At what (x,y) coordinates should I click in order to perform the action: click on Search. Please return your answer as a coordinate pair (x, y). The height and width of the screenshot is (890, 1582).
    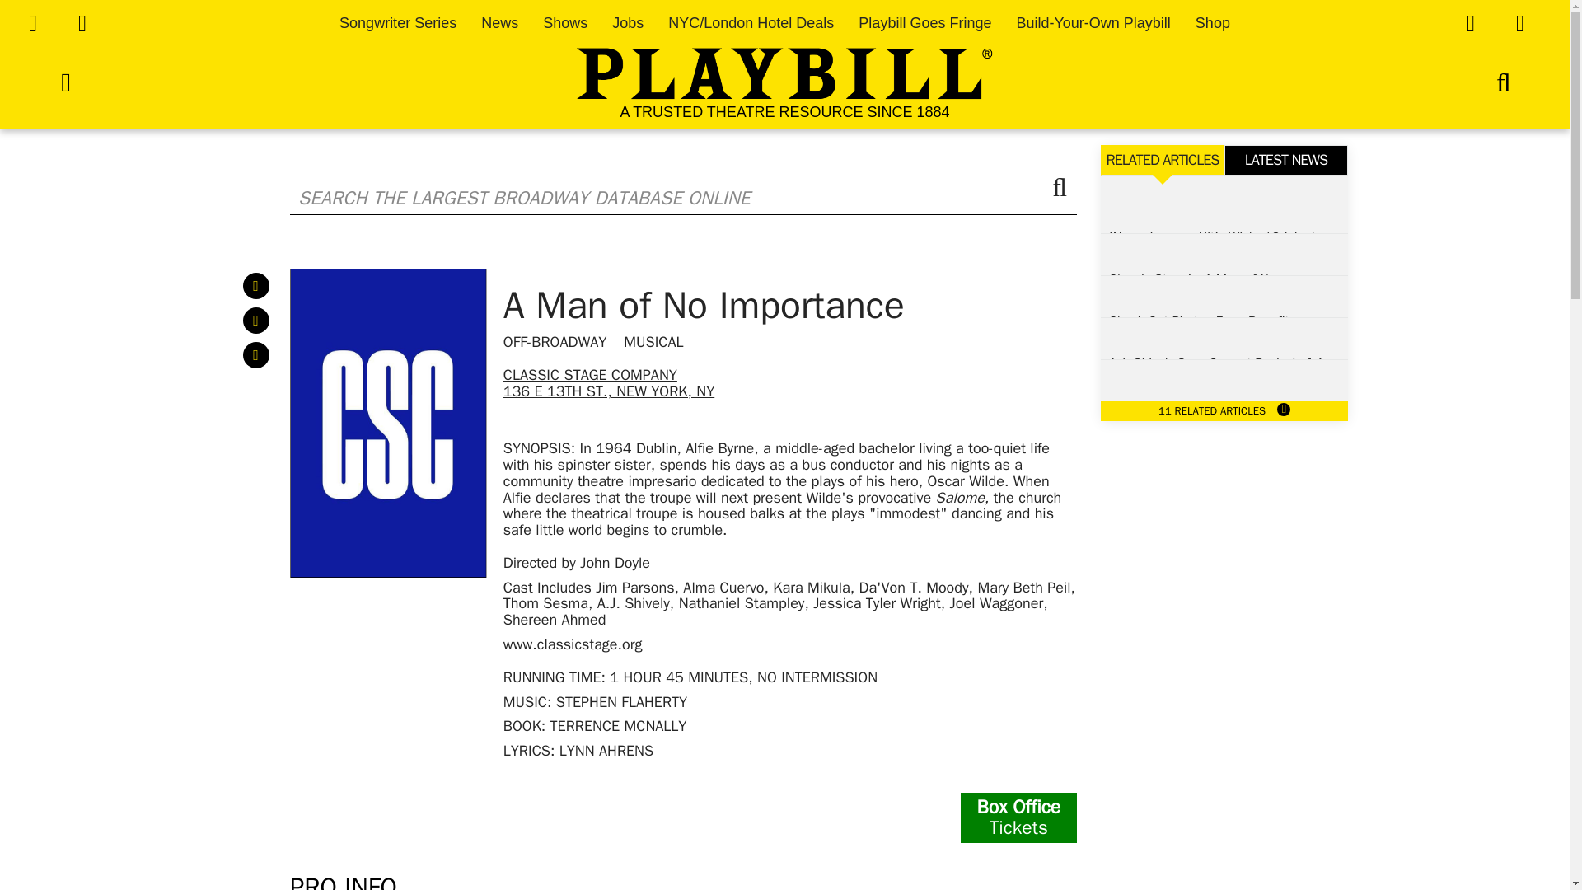
    Looking at the image, I should click on (683, 208).